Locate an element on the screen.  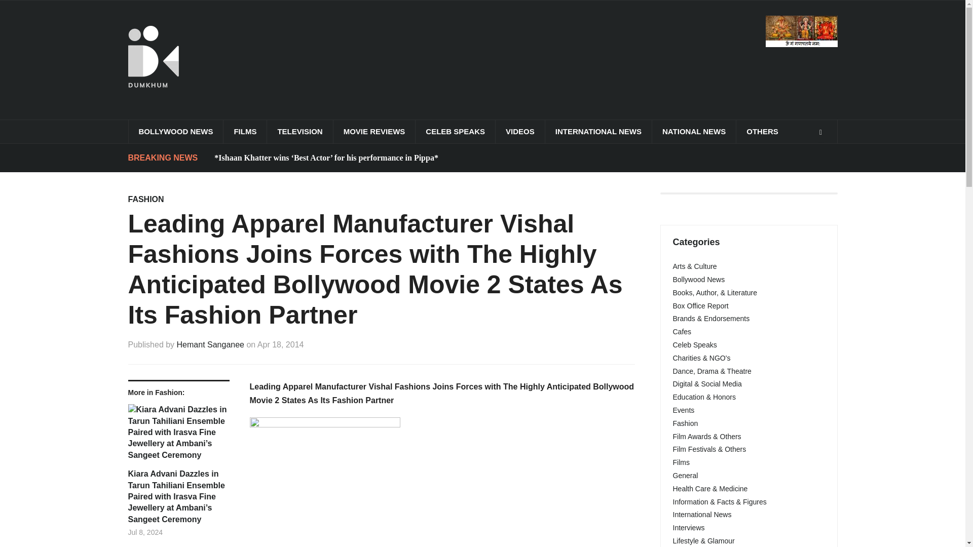
Search is located at coordinates (820, 132).